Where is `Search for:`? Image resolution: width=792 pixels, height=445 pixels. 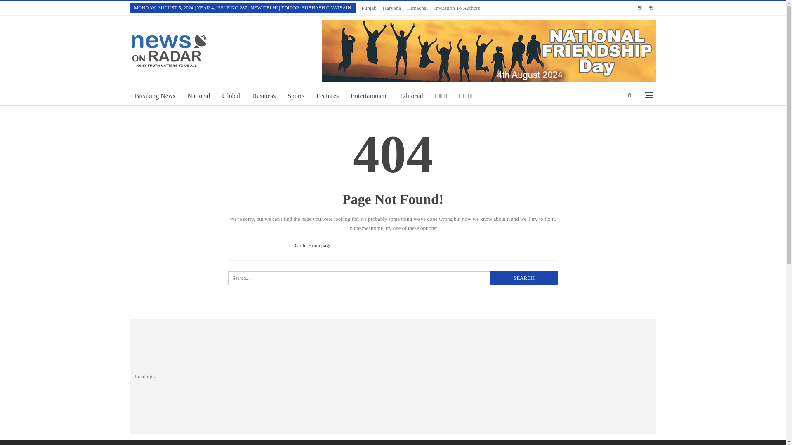 Search for: is located at coordinates (524, 253).